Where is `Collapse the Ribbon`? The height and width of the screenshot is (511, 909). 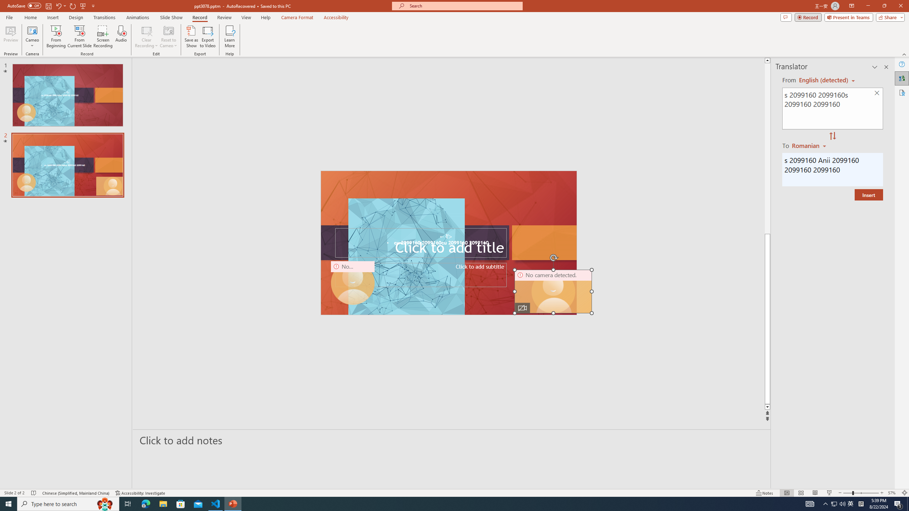 Collapse the Ribbon is located at coordinates (904, 54).